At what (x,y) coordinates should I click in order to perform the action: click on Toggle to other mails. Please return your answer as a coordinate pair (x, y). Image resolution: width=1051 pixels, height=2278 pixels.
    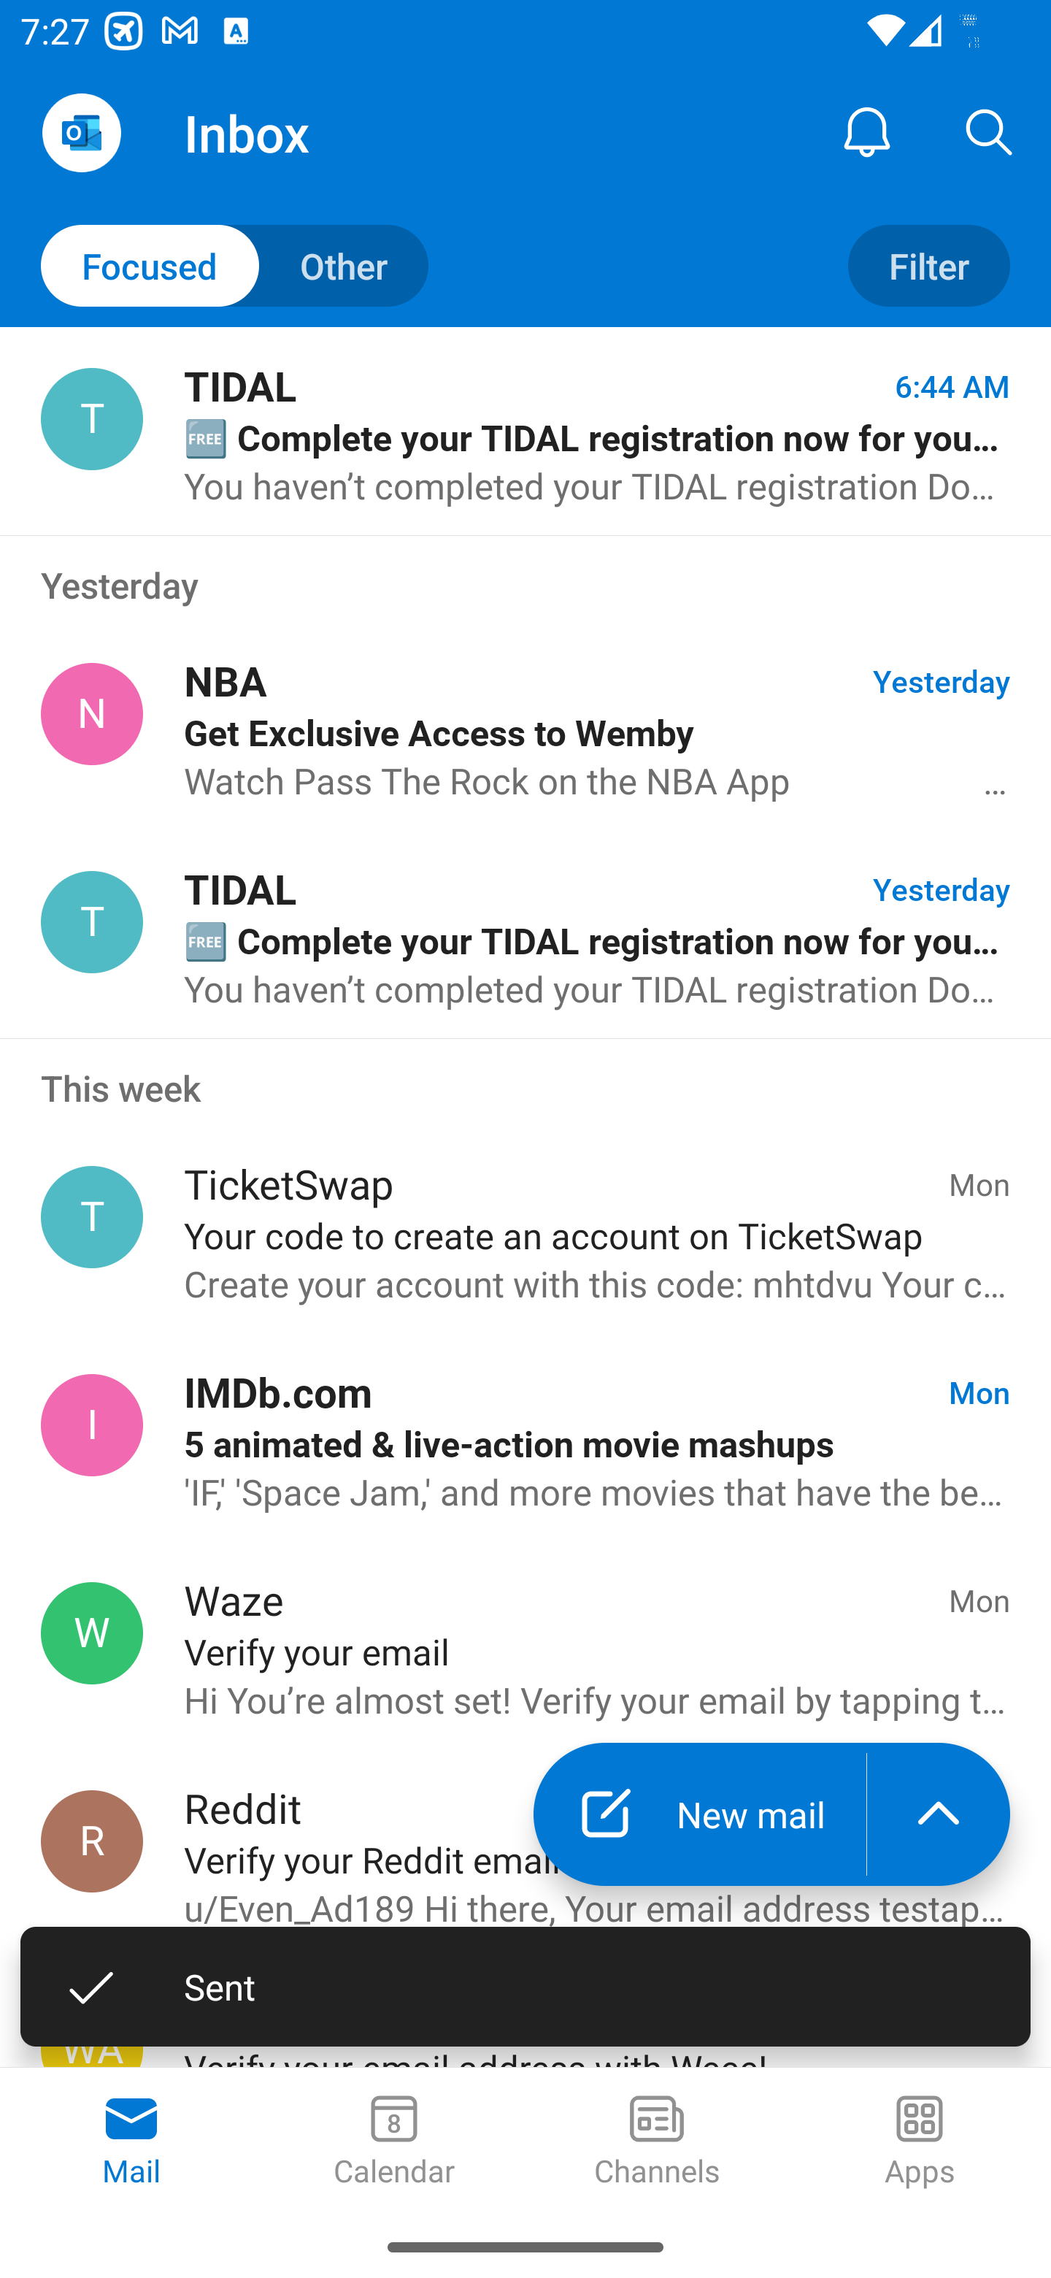
    Looking at the image, I should click on (235, 266).